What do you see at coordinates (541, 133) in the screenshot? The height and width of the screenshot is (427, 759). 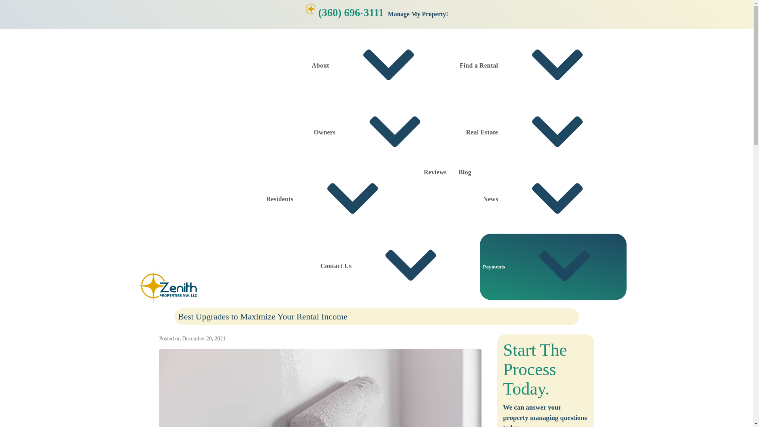 I see `Real Estate` at bounding box center [541, 133].